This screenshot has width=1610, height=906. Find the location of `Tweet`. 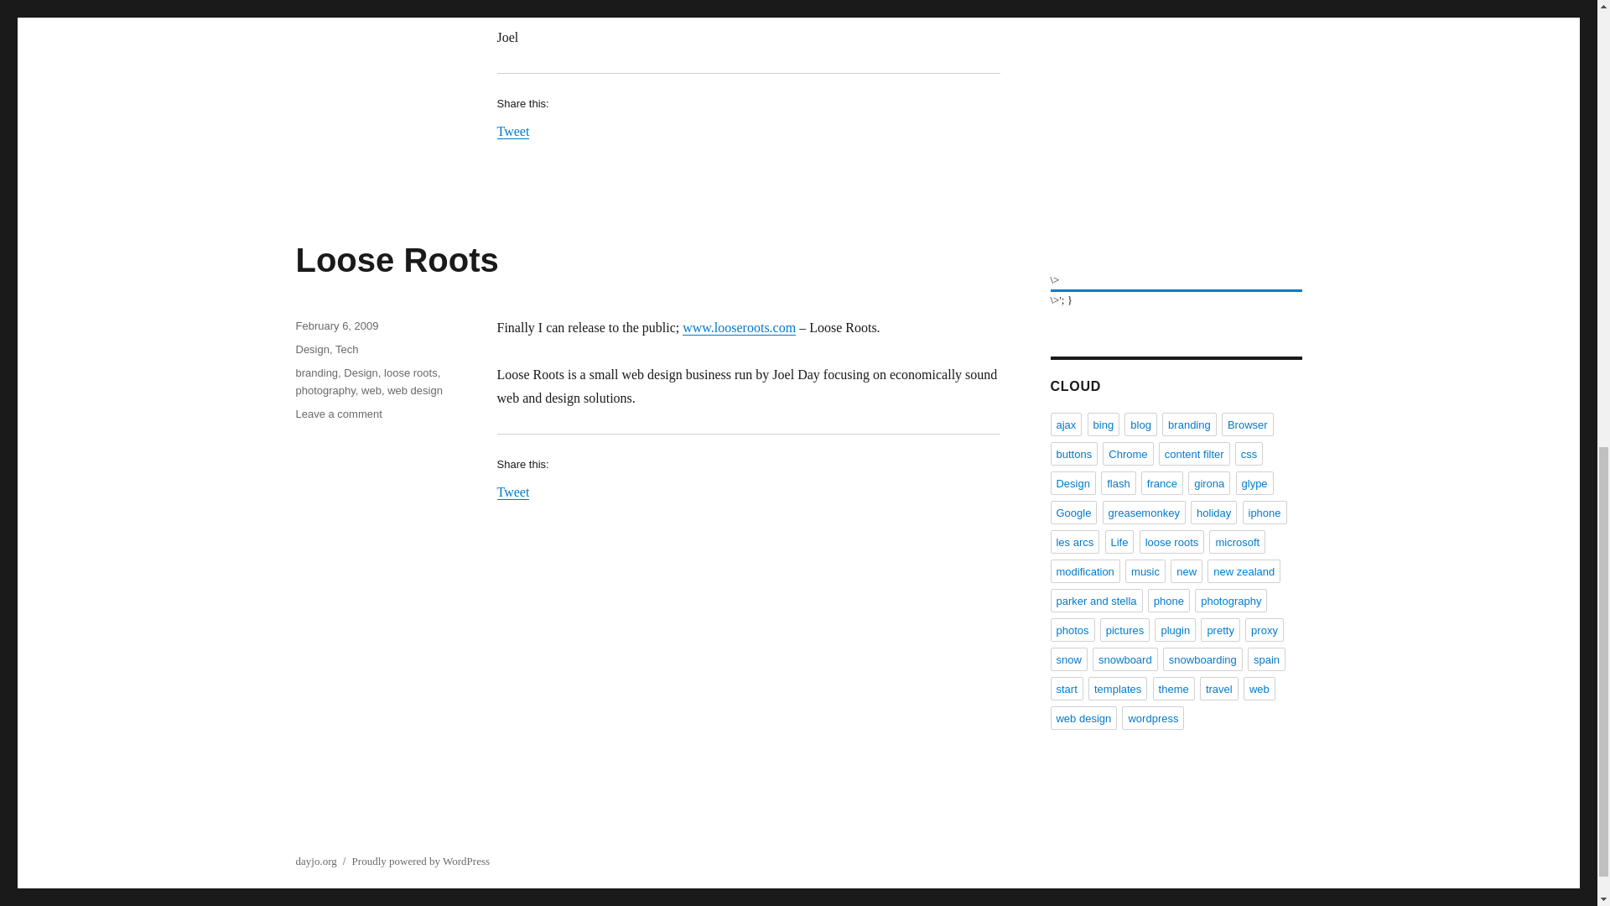

Tweet is located at coordinates (311, 349).